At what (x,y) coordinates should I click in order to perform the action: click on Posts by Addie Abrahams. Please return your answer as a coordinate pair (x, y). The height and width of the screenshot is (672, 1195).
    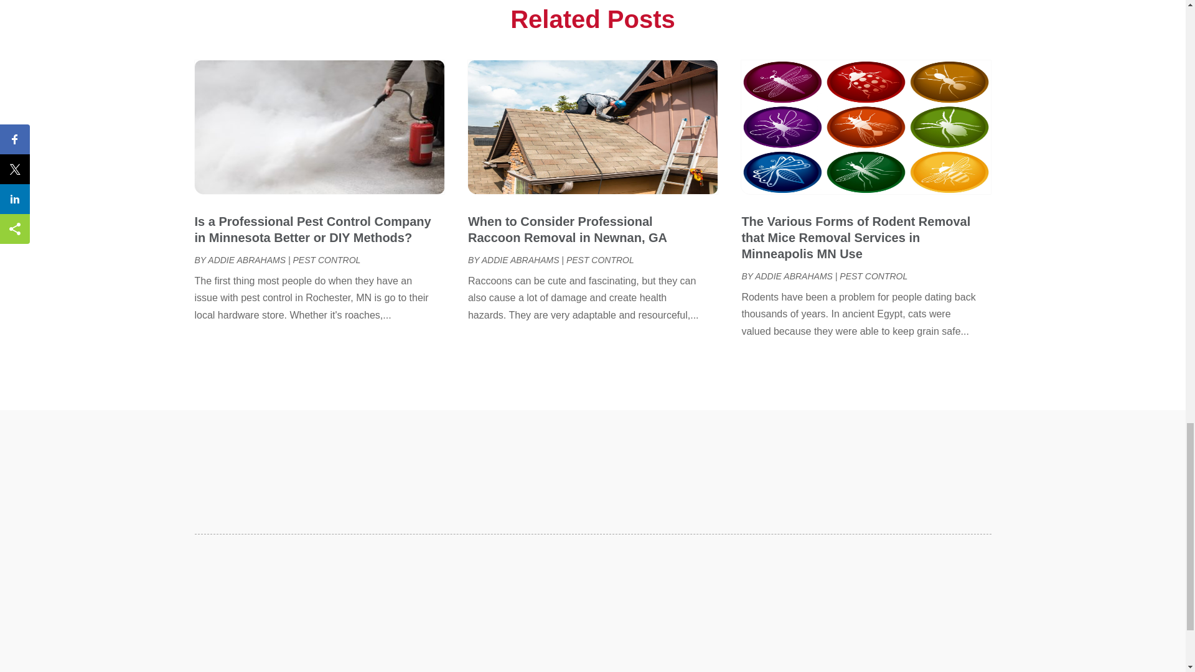
    Looking at the image, I should click on (794, 276).